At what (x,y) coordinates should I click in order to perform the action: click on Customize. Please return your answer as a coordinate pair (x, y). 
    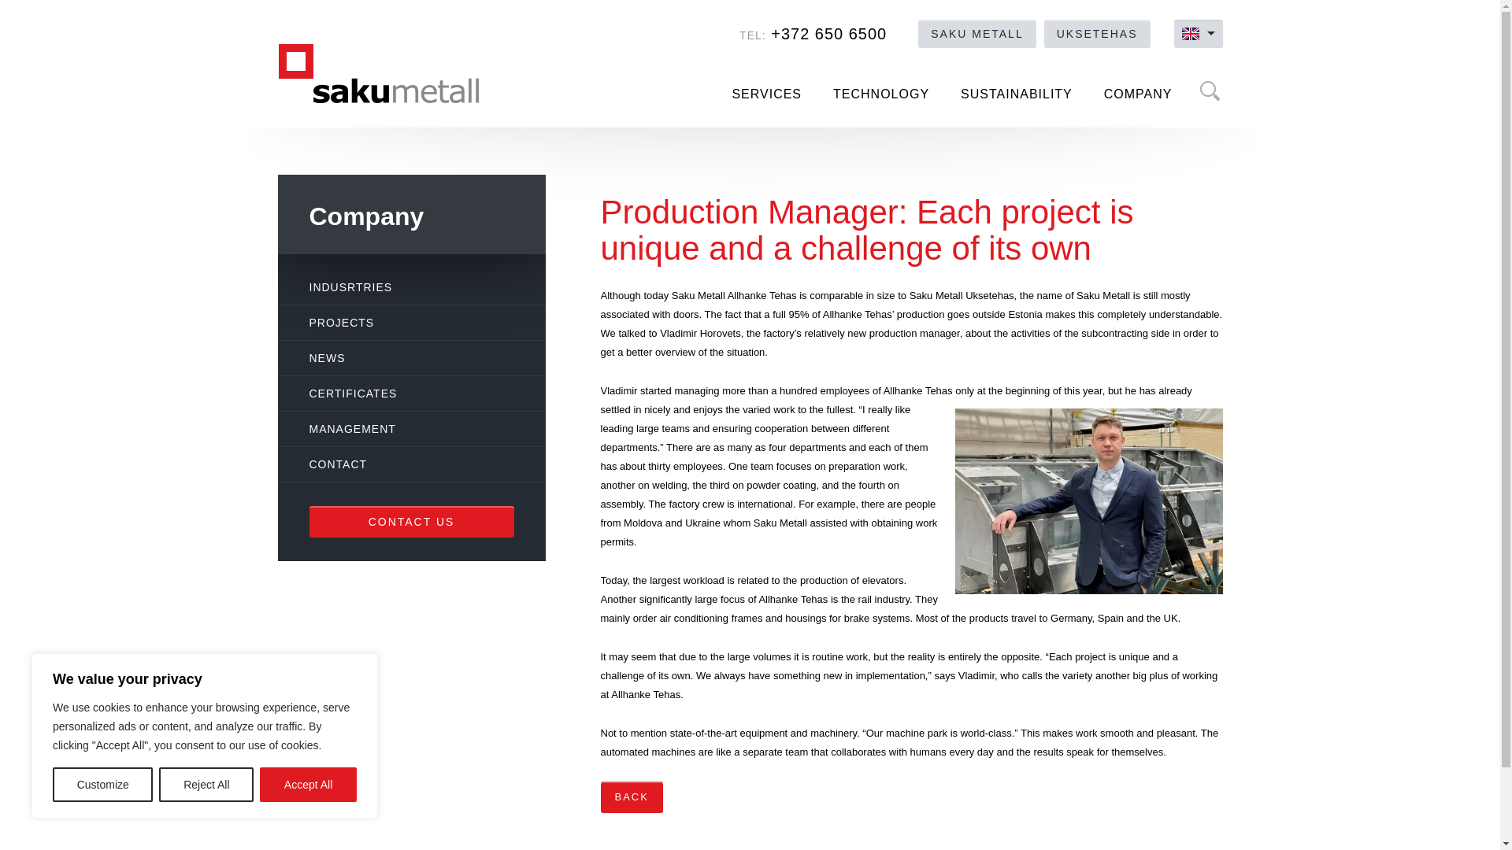
    Looking at the image, I should click on (102, 785).